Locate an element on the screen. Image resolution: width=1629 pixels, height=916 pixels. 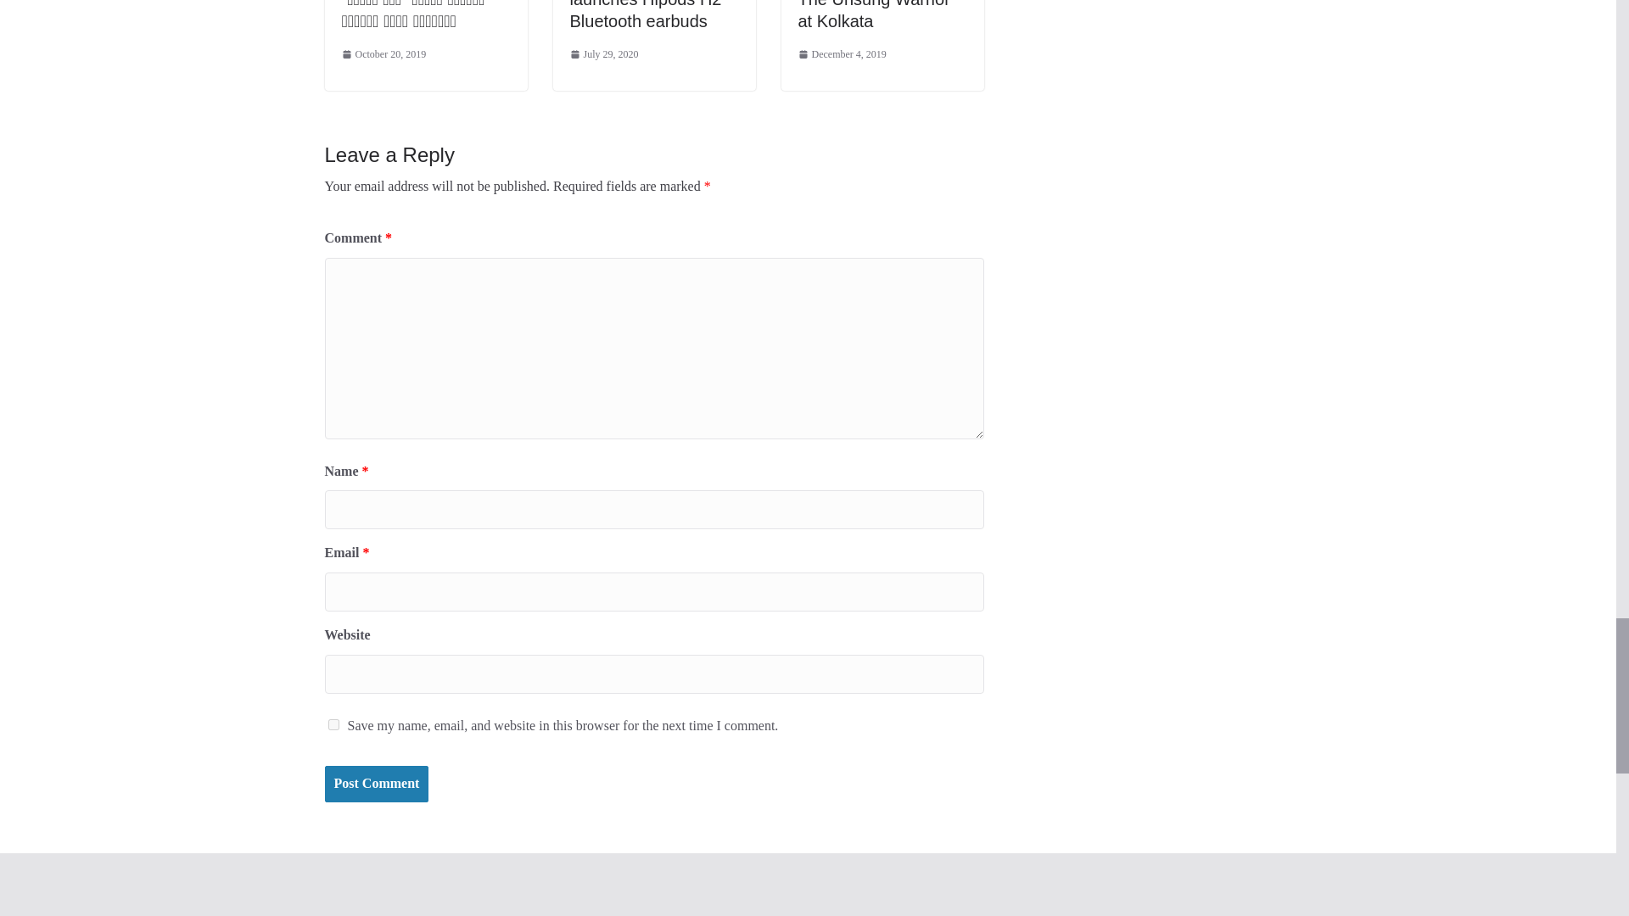
July 29, 2020 is located at coordinates (604, 54).